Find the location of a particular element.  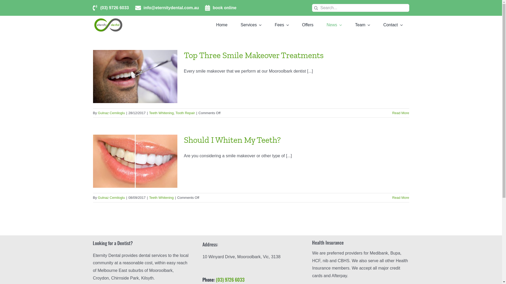

Team is located at coordinates (363, 25).